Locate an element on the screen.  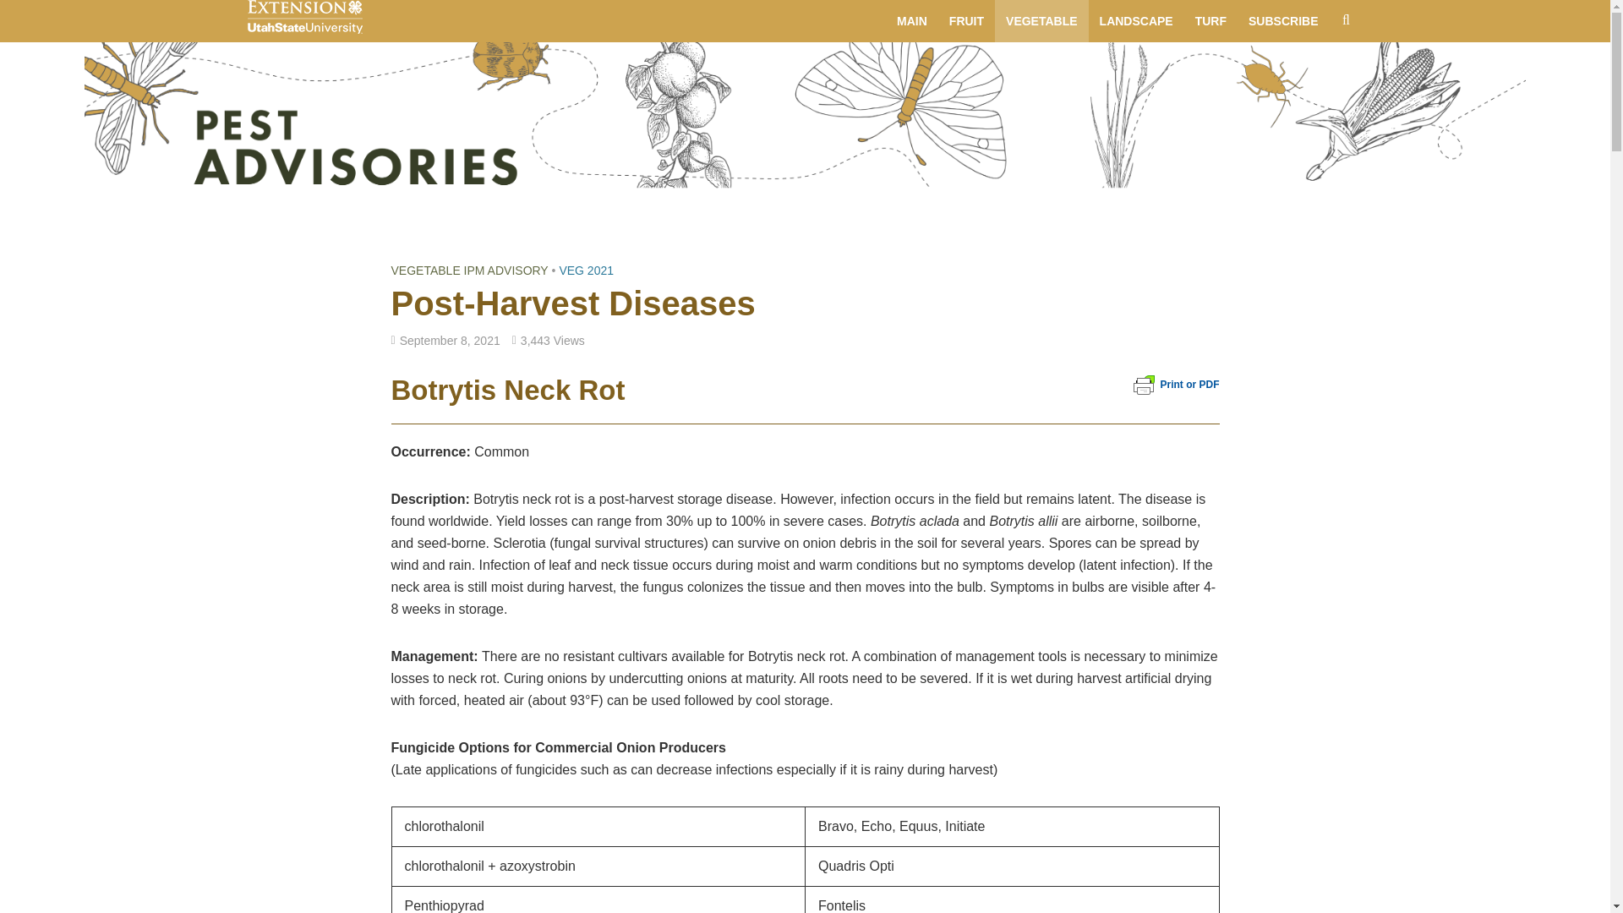
Print or PDF is located at coordinates (1175, 385).